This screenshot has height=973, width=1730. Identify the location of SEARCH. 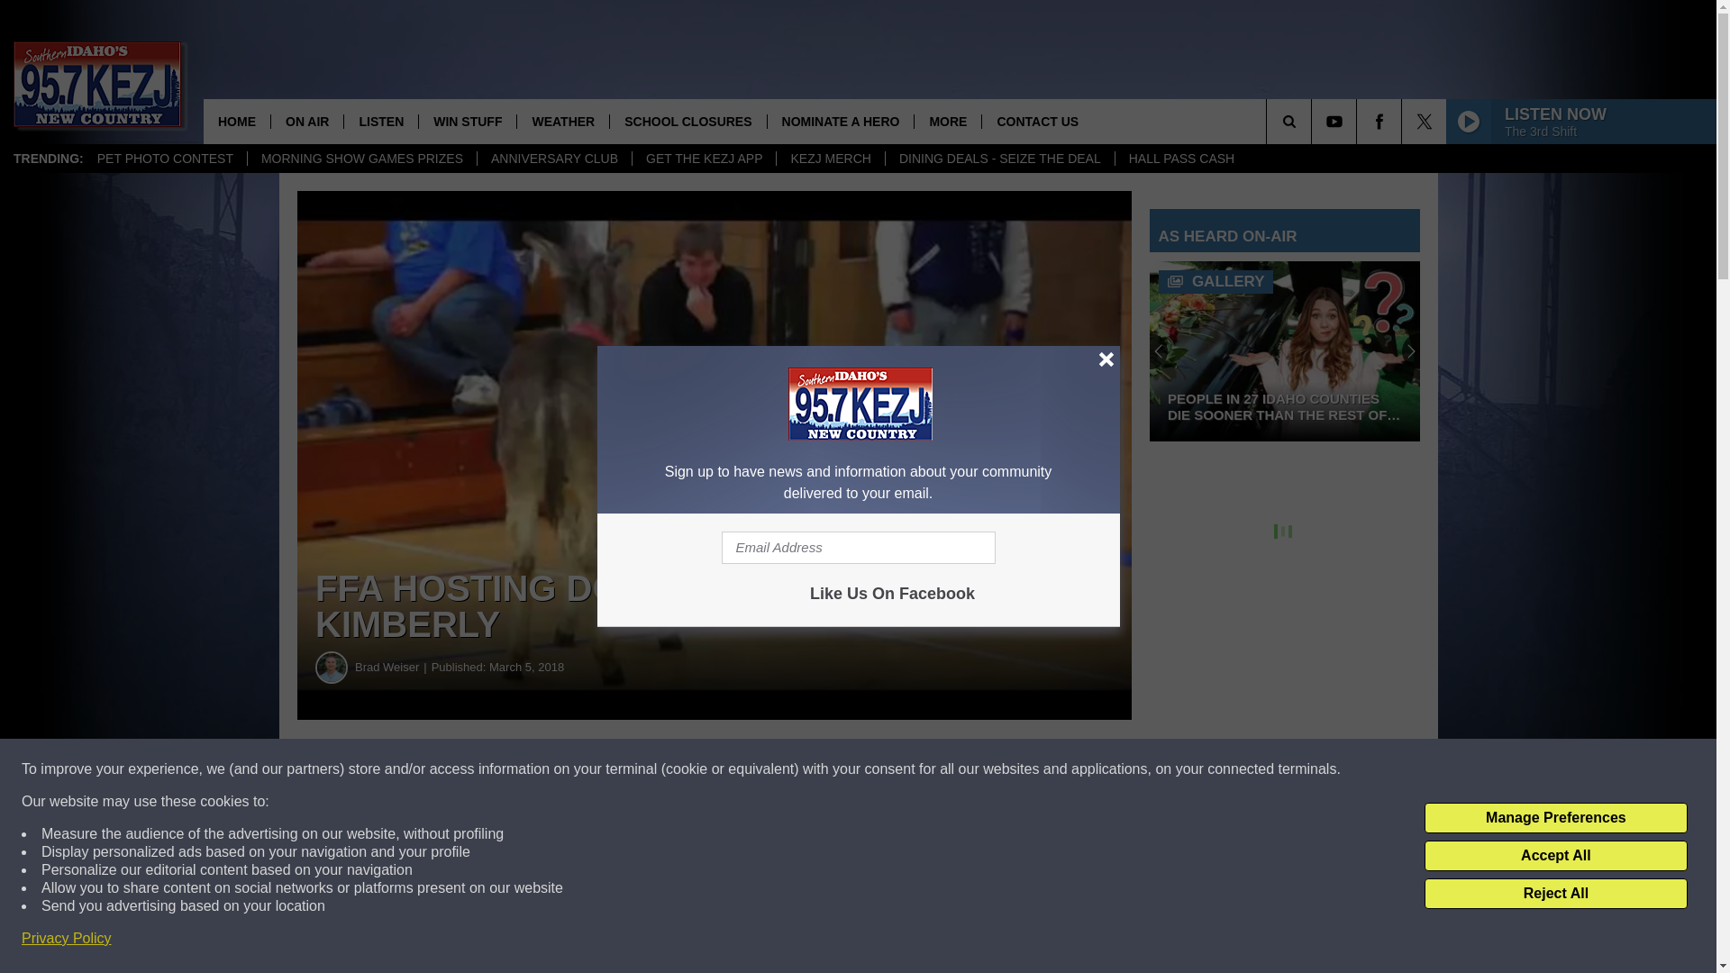
(1314, 121).